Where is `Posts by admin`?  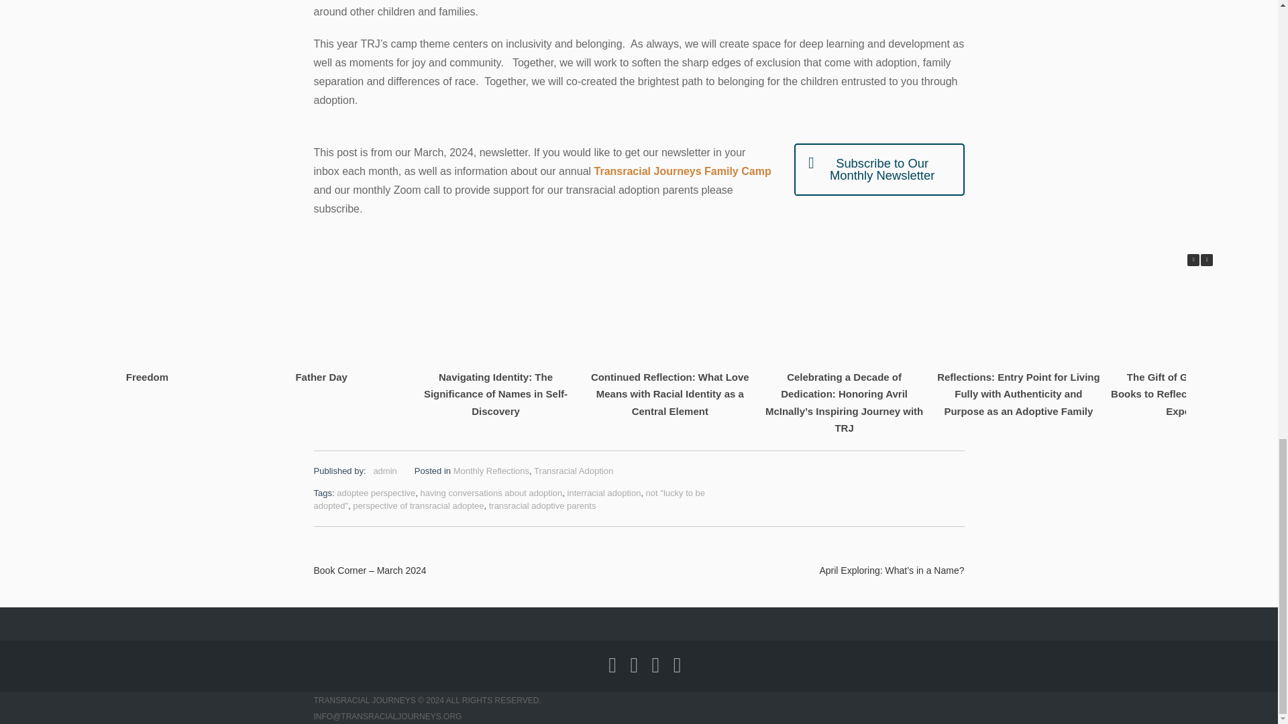 Posts by admin is located at coordinates (385, 471).